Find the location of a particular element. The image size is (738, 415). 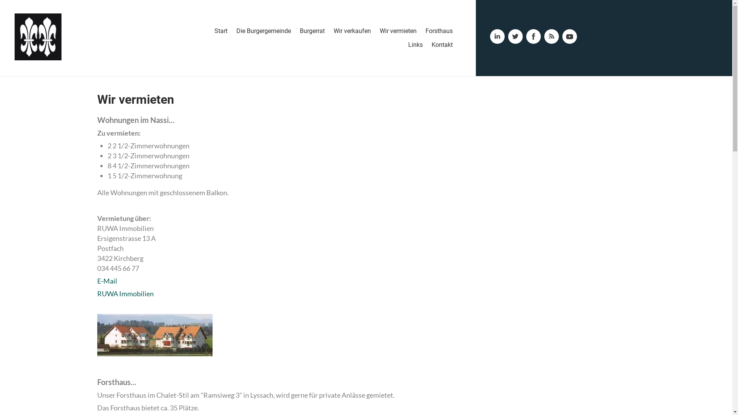

Burgerrat is located at coordinates (312, 31).